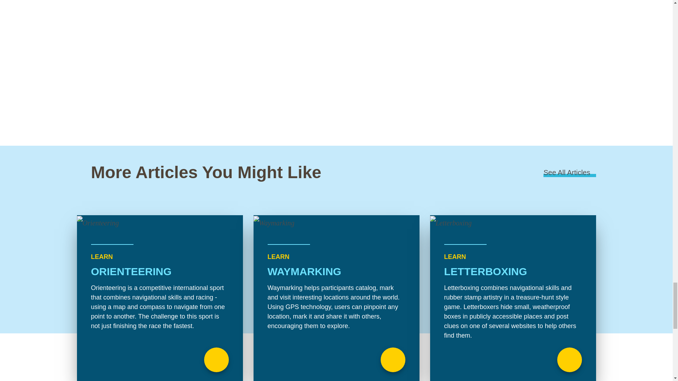 The image size is (678, 381). What do you see at coordinates (513, 298) in the screenshot?
I see `Letterboxing` at bounding box center [513, 298].